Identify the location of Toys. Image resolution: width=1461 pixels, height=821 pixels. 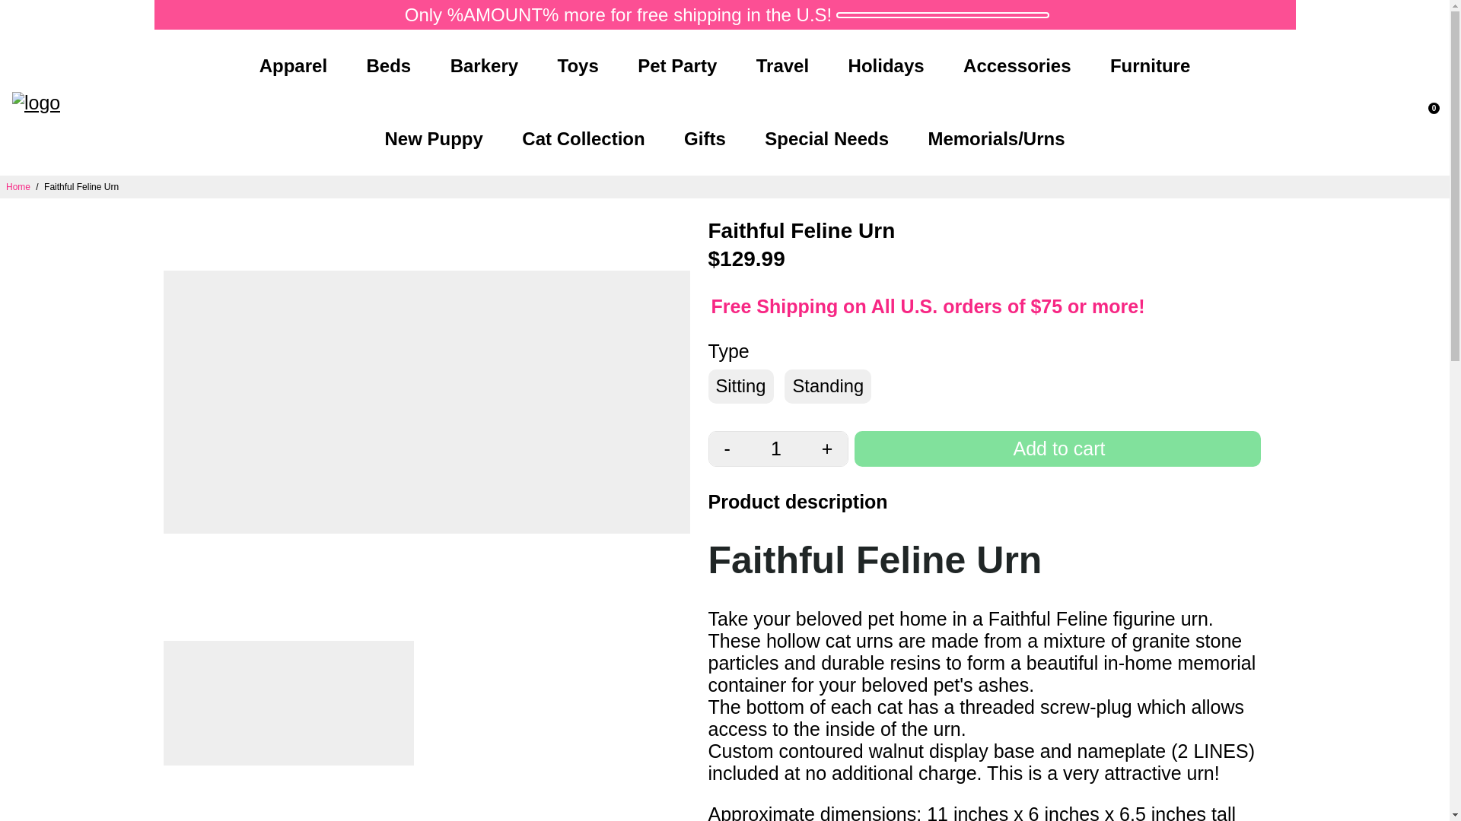
(578, 65).